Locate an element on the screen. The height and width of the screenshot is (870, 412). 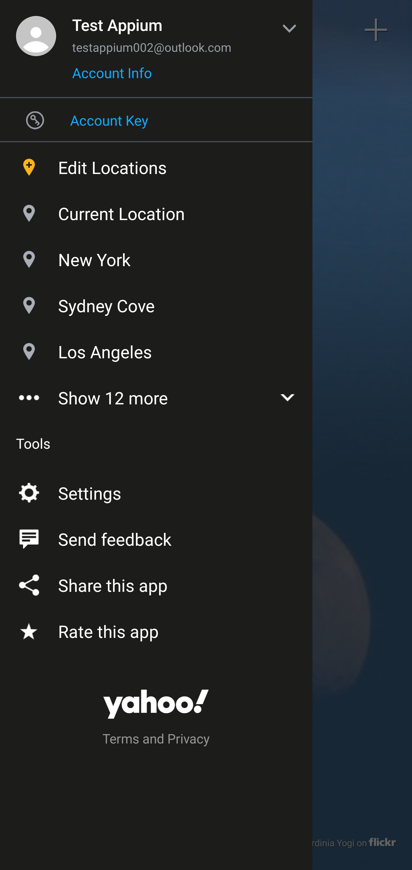
Sydney Cove is located at coordinates (156, 303).